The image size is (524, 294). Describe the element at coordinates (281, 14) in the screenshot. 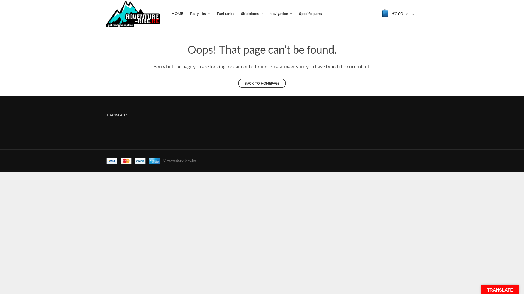

I see `Navigation` at that location.